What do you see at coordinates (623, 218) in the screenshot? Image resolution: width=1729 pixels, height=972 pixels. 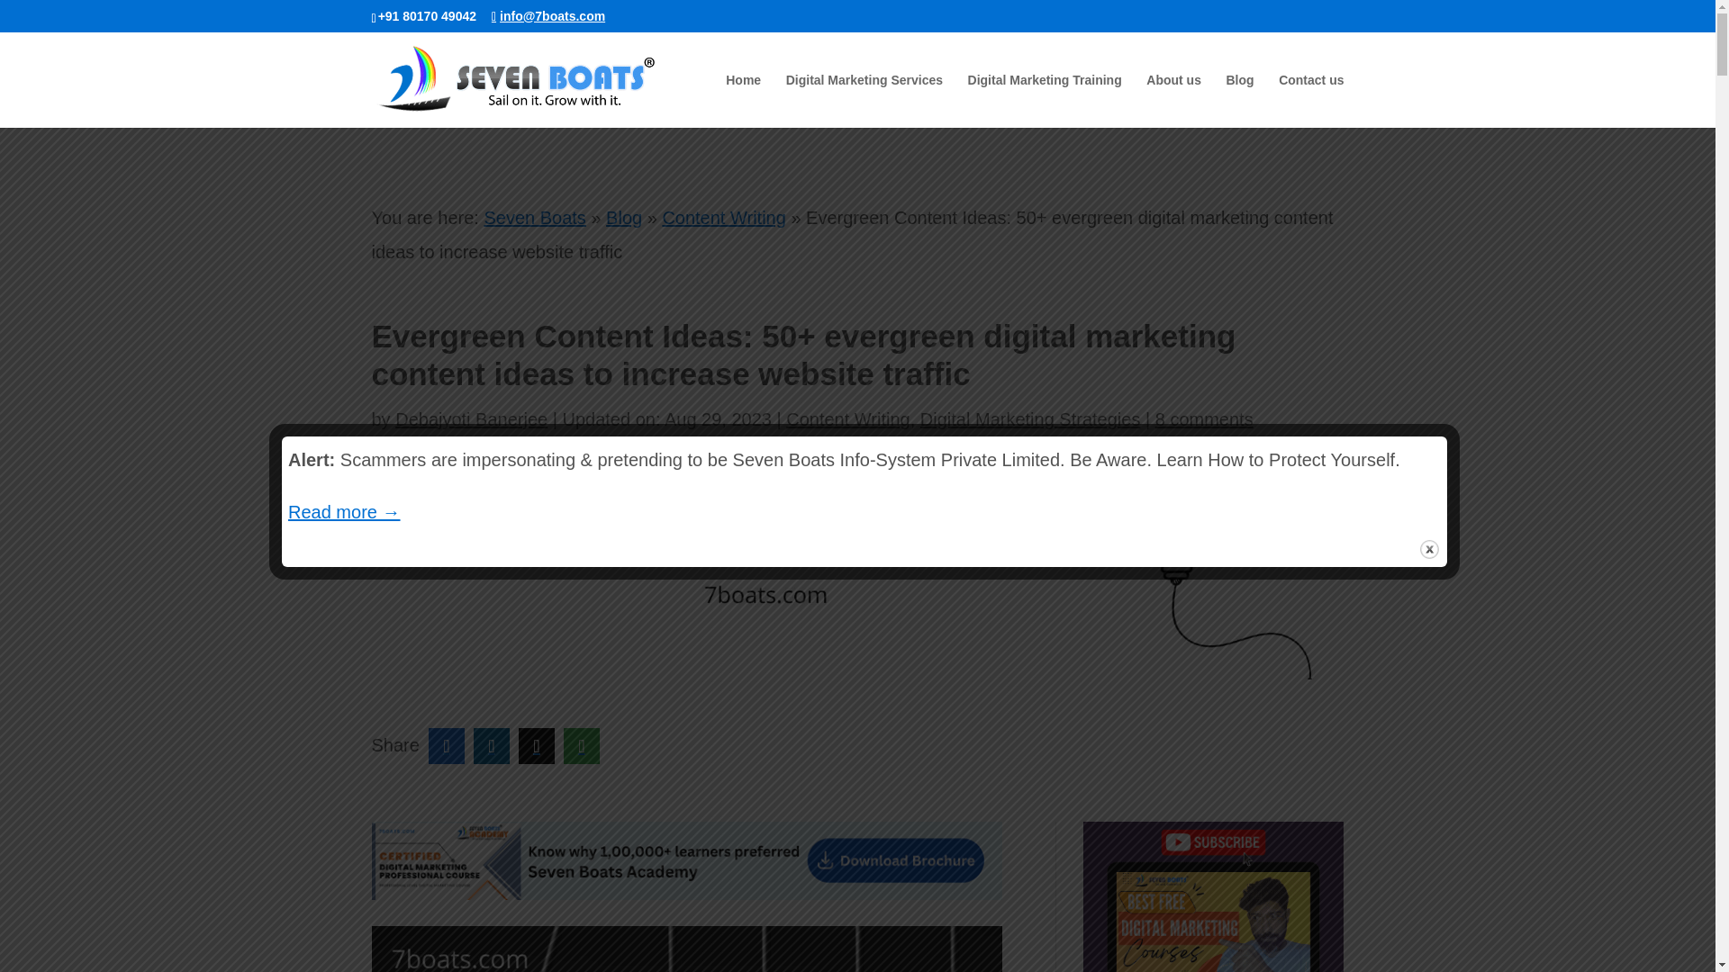 I see `Blog` at bounding box center [623, 218].